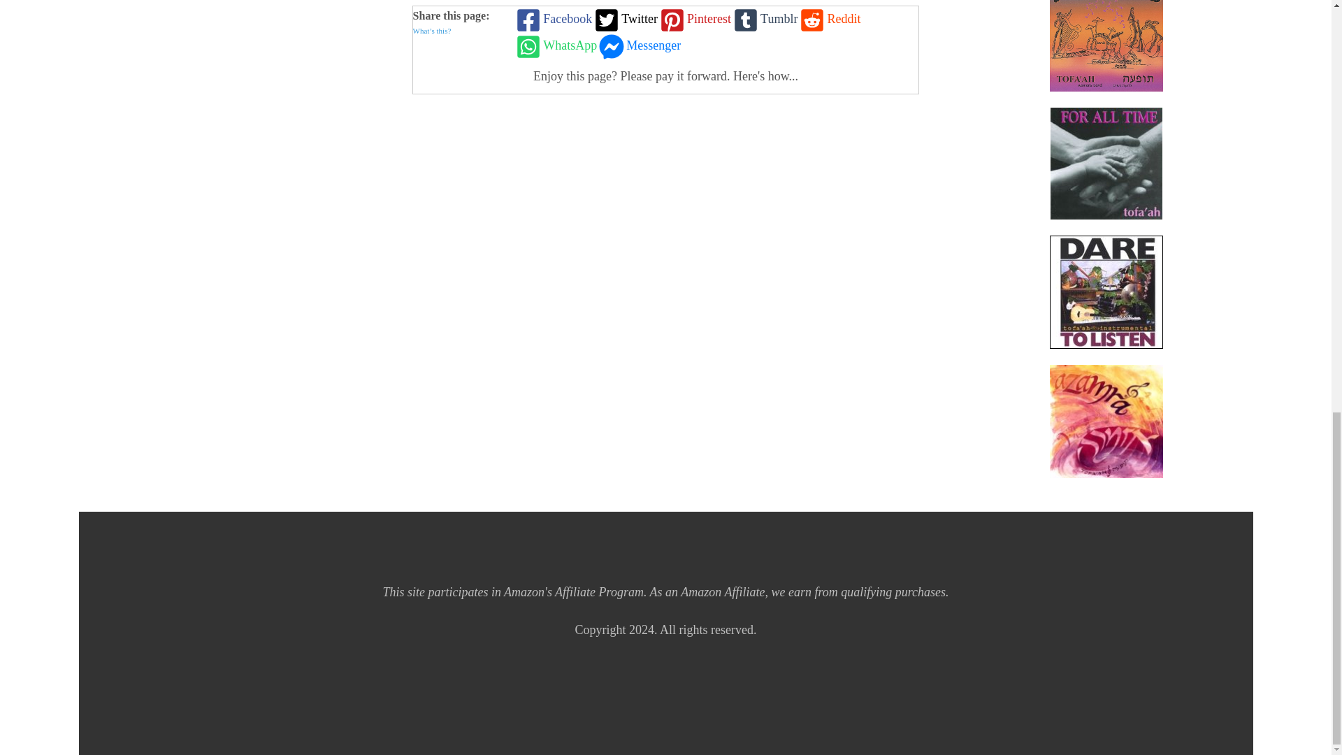  Describe the element at coordinates (828, 20) in the screenshot. I see `Reddit` at that location.